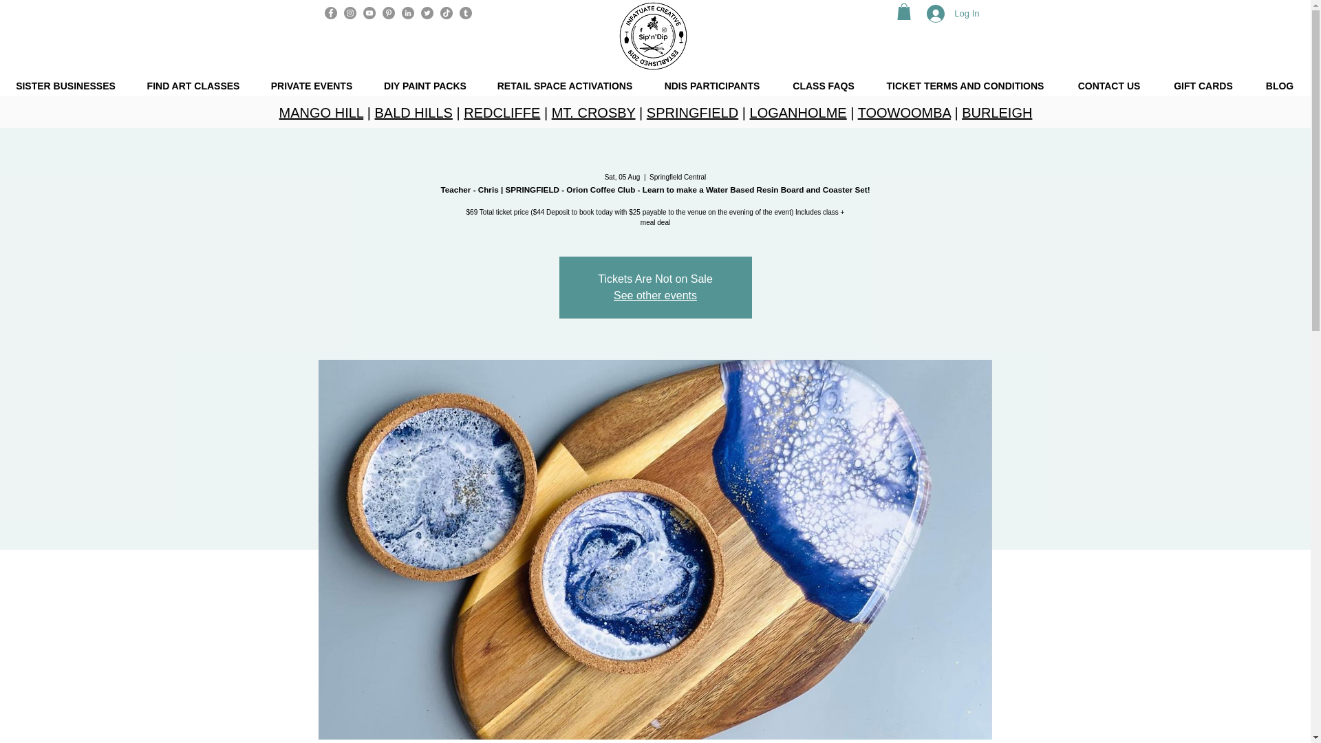  Describe the element at coordinates (311, 86) in the screenshot. I see `PRIVATE EVENTS` at that location.